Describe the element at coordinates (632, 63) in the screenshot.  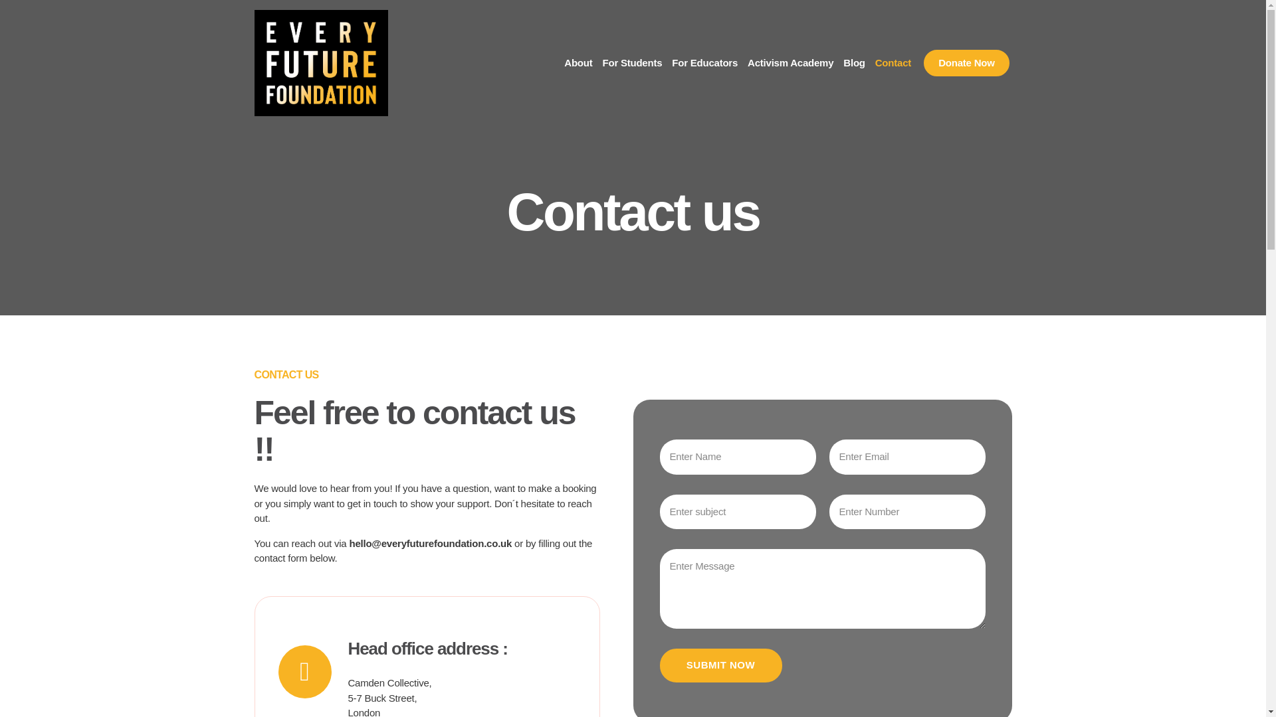
I see `For Students` at that location.